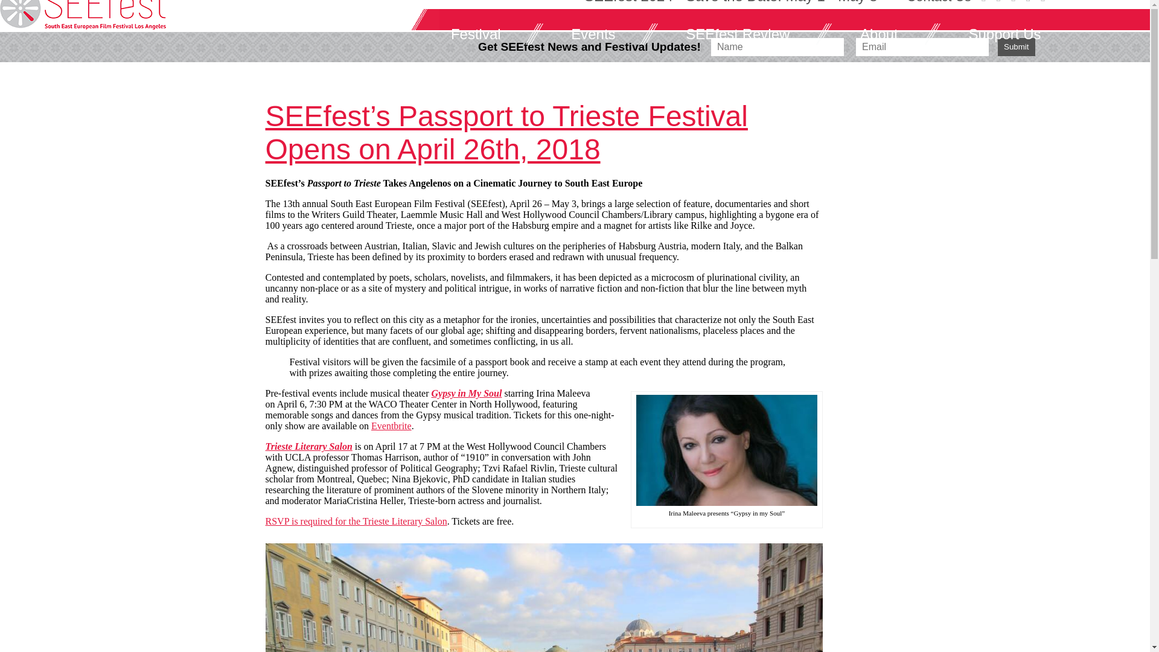 Image resolution: width=1159 pixels, height=652 pixels. I want to click on SEEfest Review, so click(750, 34).